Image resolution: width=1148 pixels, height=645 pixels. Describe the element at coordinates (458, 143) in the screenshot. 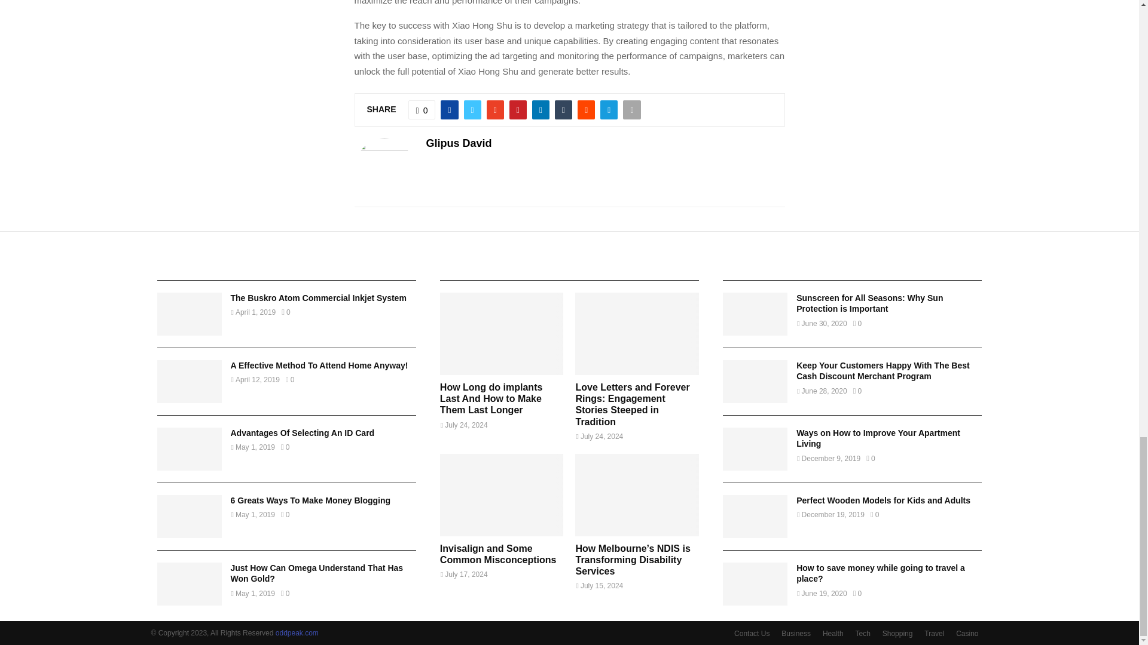

I see `Posts by Glipus David` at that location.